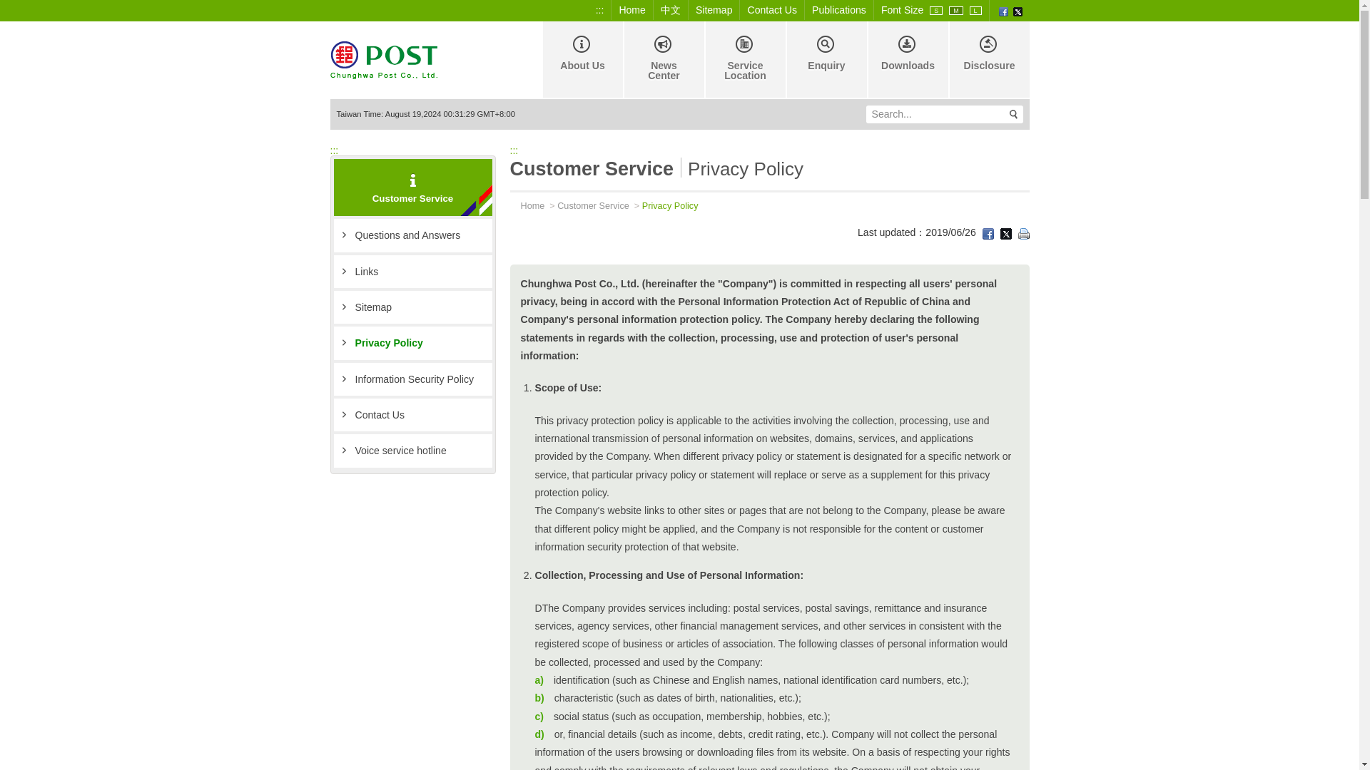 The width and height of the screenshot is (1370, 770). I want to click on Downloads, so click(906, 60).